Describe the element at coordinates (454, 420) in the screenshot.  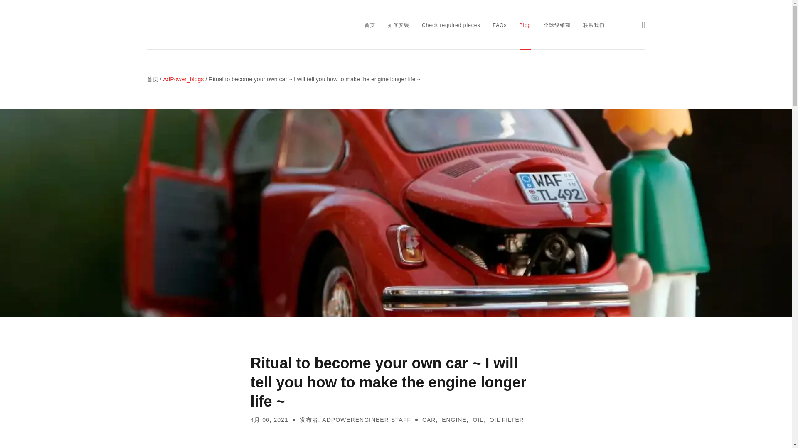
I see `ENGINE` at that location.